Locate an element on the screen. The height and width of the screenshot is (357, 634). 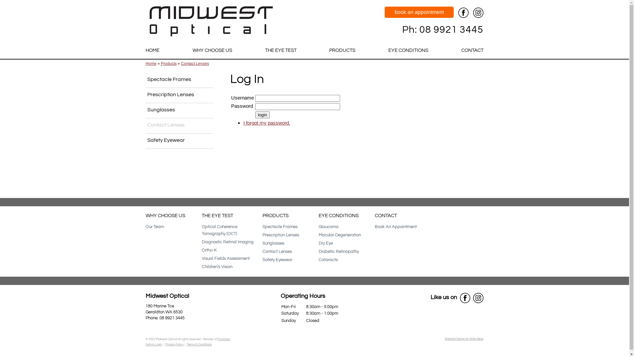
HOME is located at coordinates (154, 51).